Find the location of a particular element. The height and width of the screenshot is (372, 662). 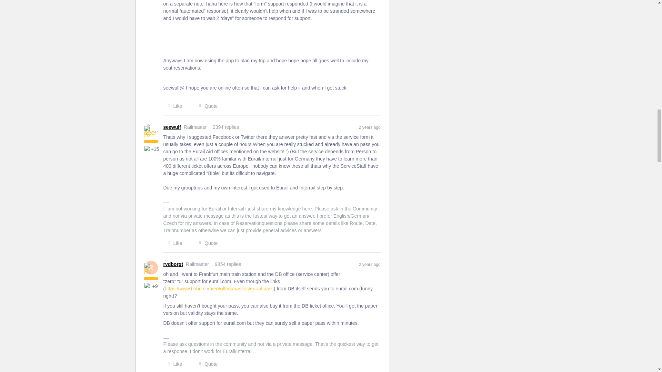

Like is located at coordinates (173, 106).